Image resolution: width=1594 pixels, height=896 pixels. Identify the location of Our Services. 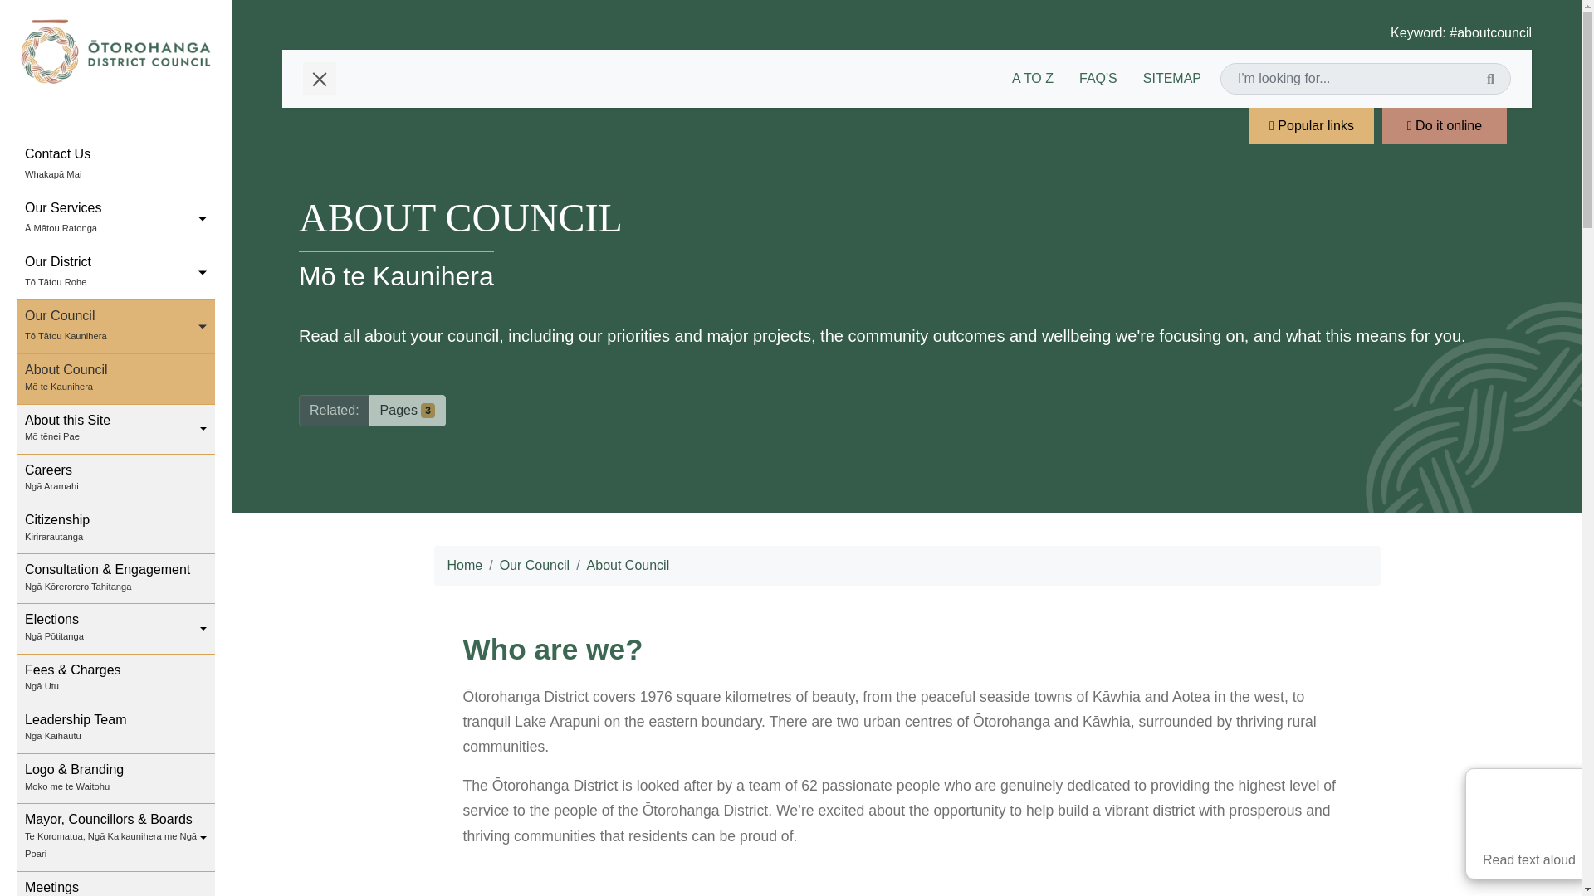
(115, 219).